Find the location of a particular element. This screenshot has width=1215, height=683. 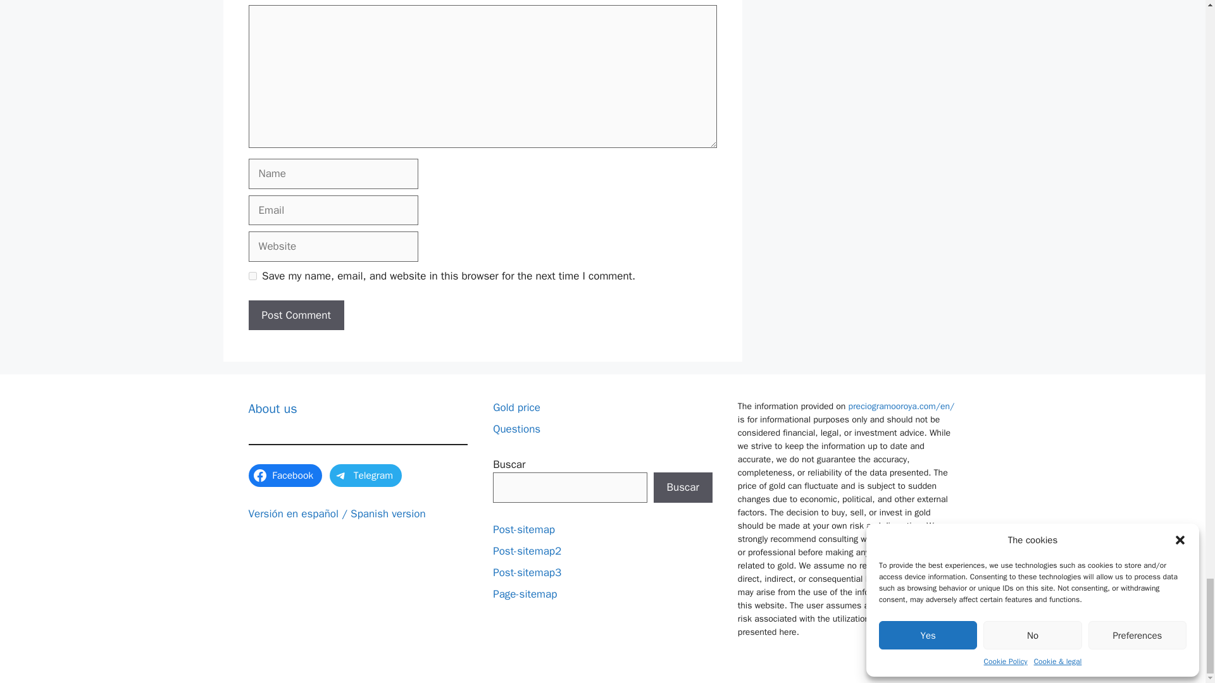

Post Comment is located at coordinates (296, 315).